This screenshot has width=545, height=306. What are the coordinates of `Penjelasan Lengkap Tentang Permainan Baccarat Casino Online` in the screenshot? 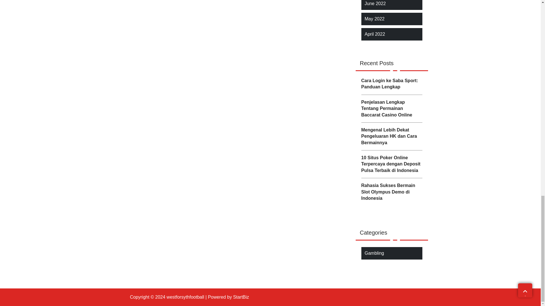 It's located at (391, 108).